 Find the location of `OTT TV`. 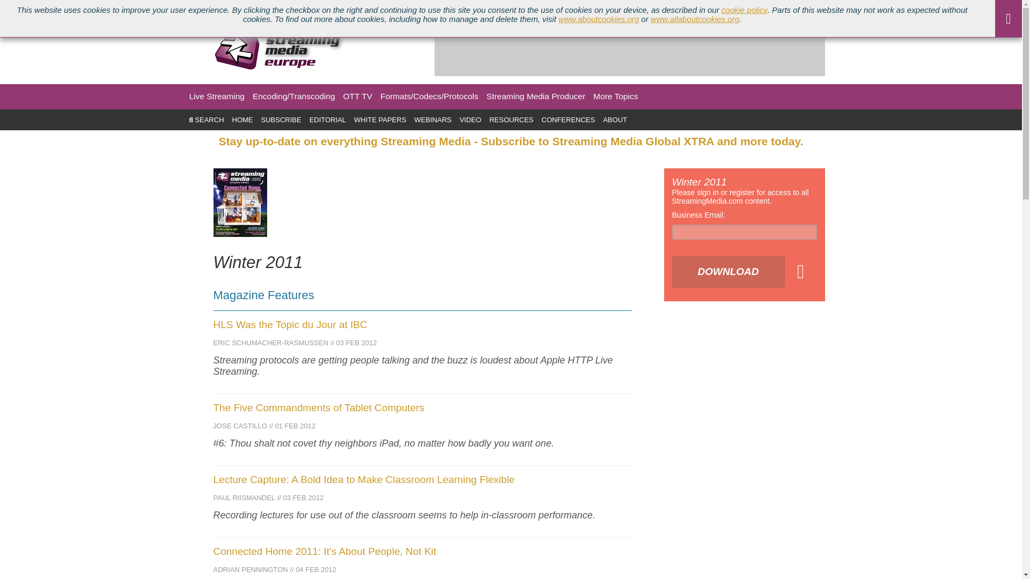

OTT TV is located at coordinates (358, 96).